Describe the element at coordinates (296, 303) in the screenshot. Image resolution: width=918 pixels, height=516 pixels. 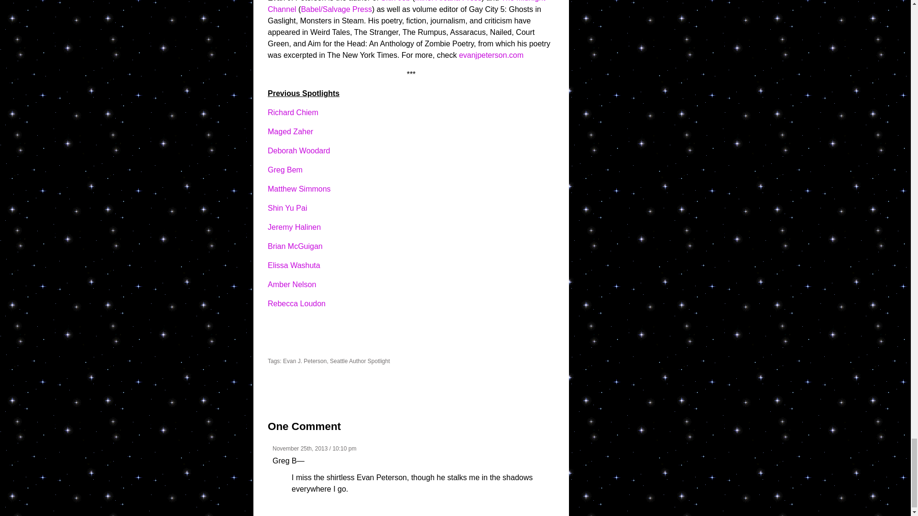
I see `Rebecca Loudon` at that location.